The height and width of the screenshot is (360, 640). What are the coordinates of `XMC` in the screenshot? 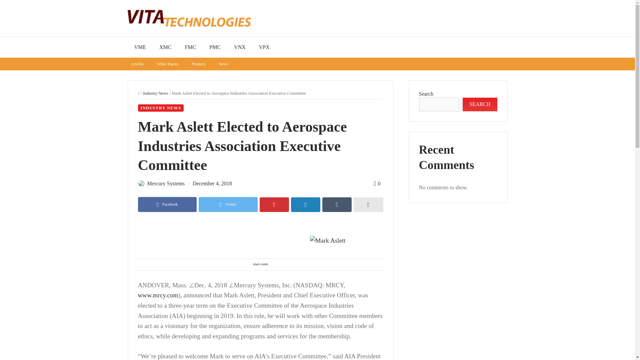 It's located at (165, 47).